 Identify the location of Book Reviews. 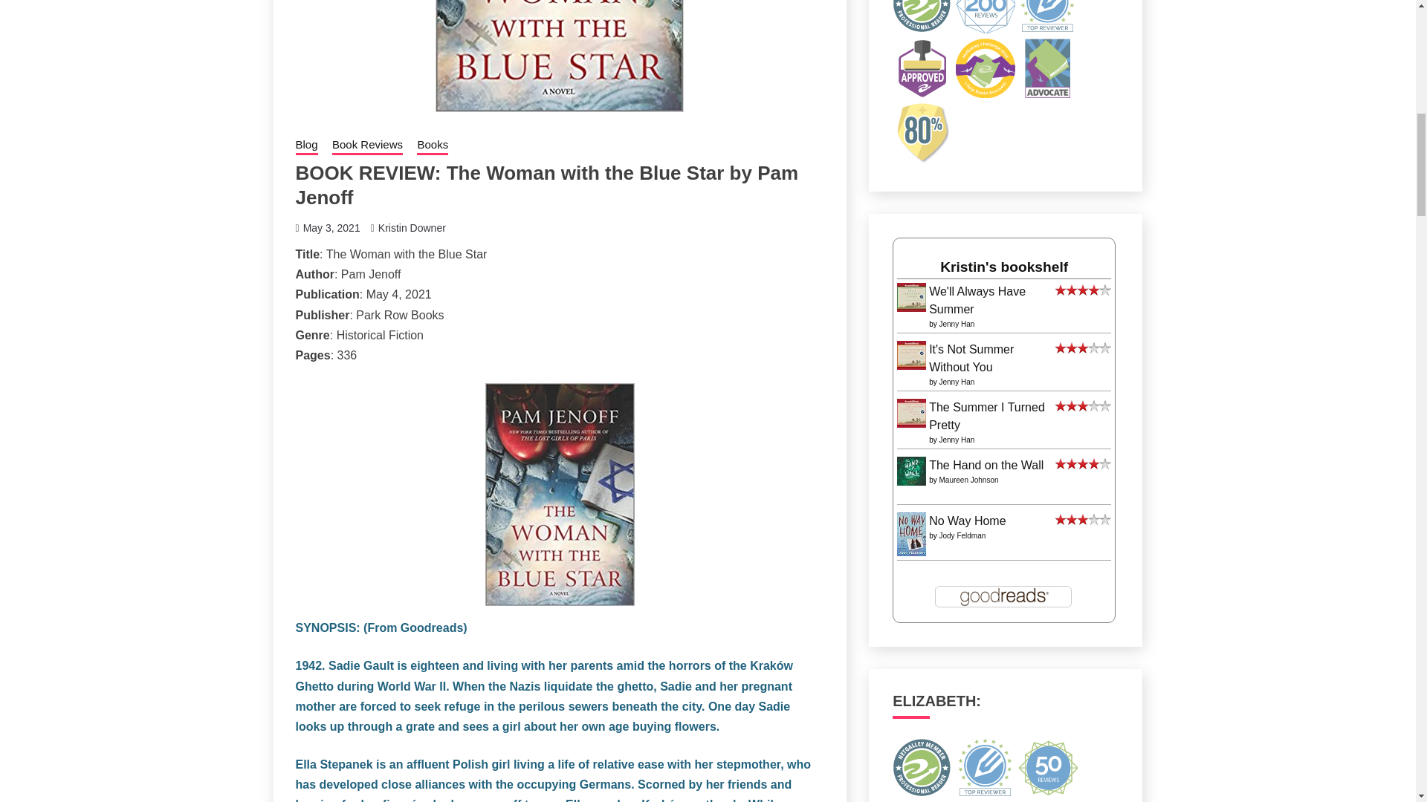
(367, 146).